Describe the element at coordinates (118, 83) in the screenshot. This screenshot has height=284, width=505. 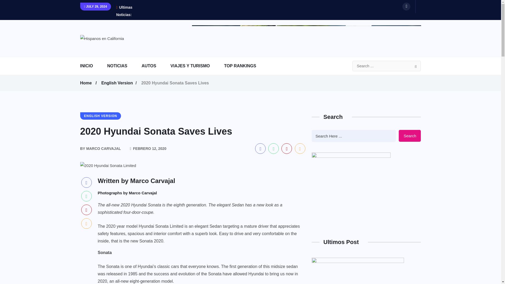
I see `English Version` at that location.